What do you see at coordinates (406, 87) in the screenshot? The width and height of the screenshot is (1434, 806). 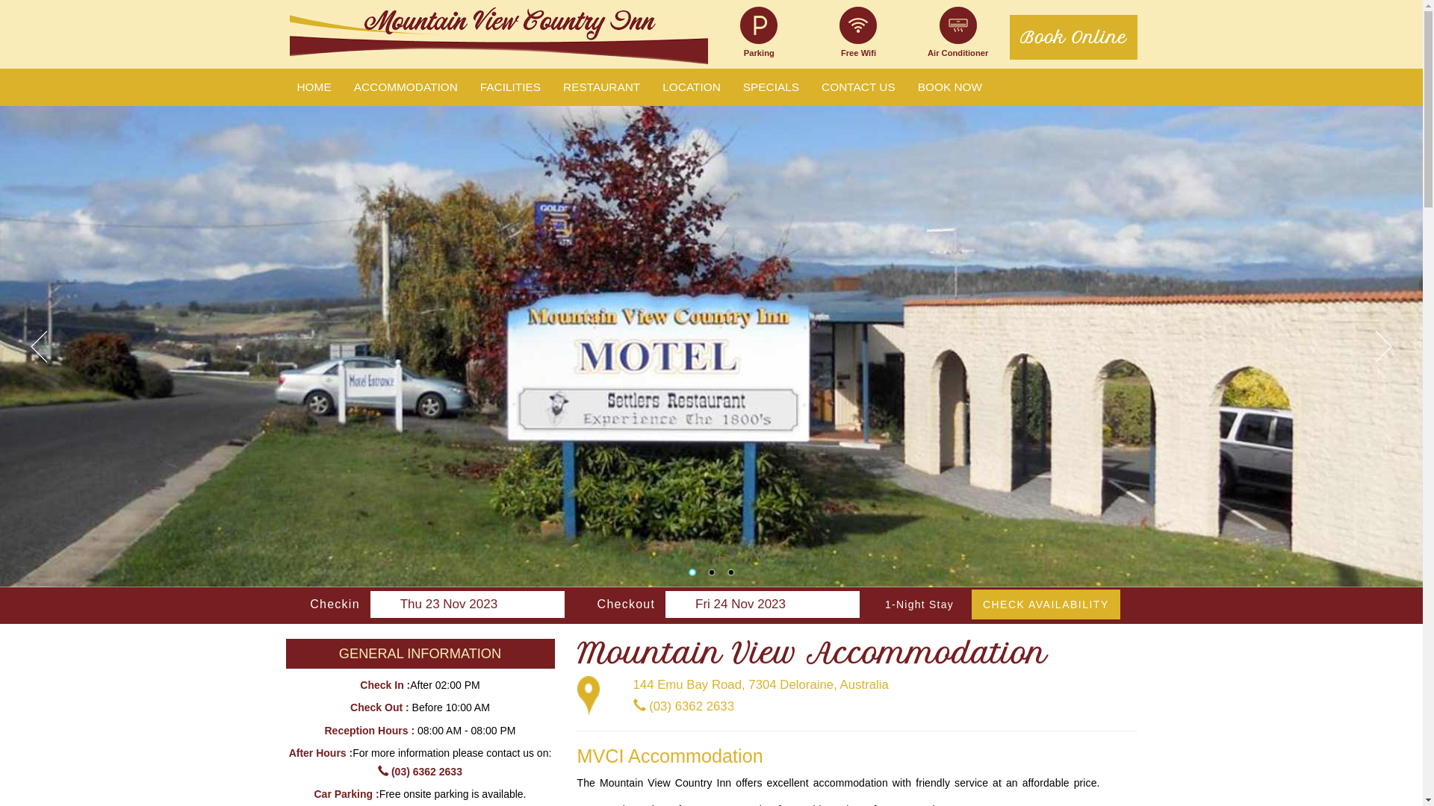 I see `ACCOMMODATION` at bounding box center [406, 87].